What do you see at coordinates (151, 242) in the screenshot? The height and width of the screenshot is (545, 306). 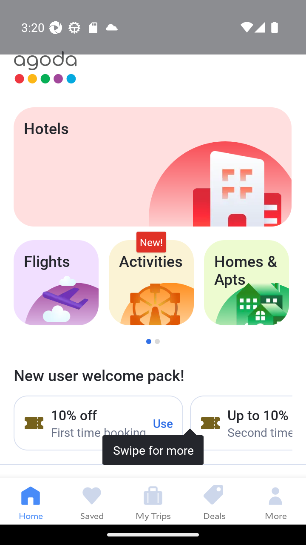 I see `New!` at bounding box center [151, 242].